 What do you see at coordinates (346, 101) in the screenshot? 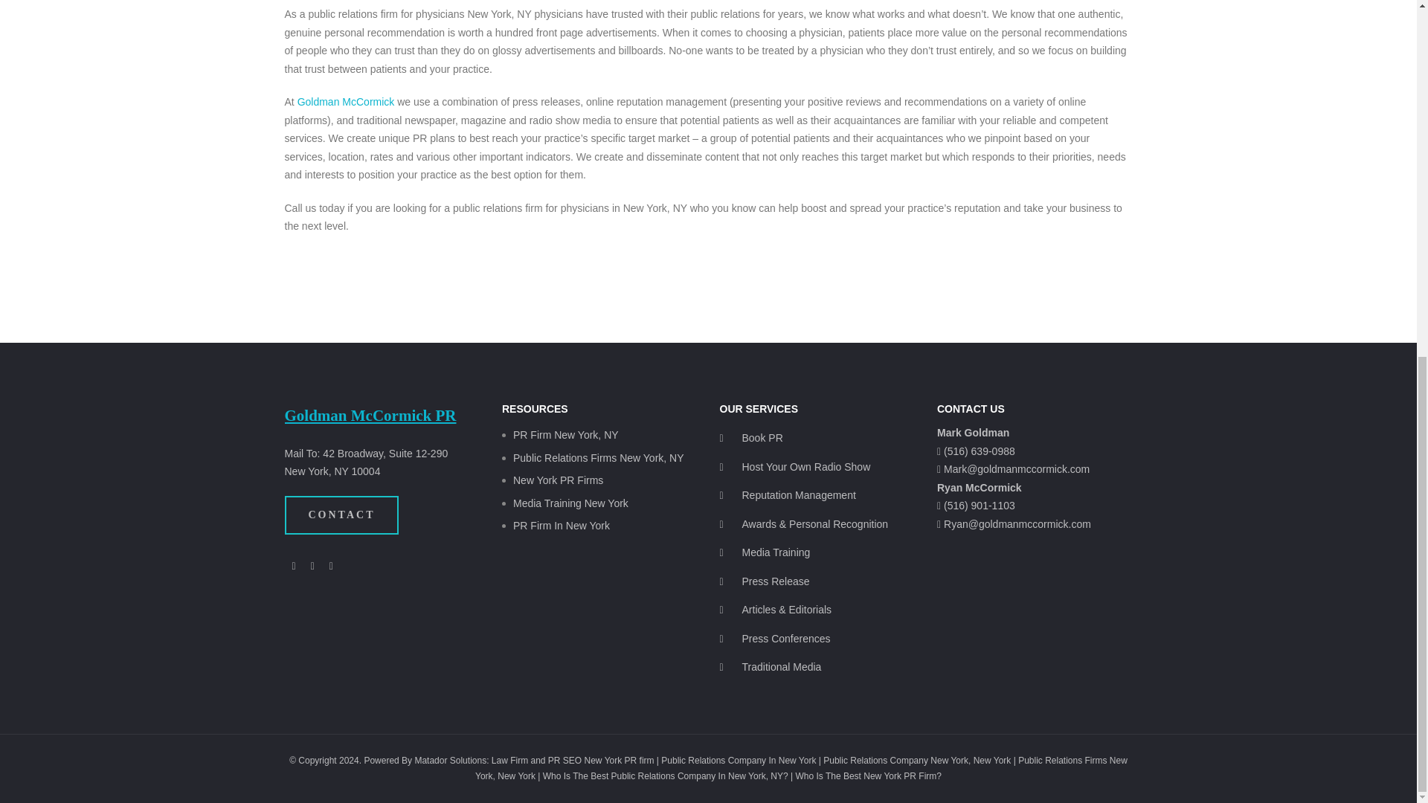
I see `Goldman McCormick` at bounding box center [346, 101].